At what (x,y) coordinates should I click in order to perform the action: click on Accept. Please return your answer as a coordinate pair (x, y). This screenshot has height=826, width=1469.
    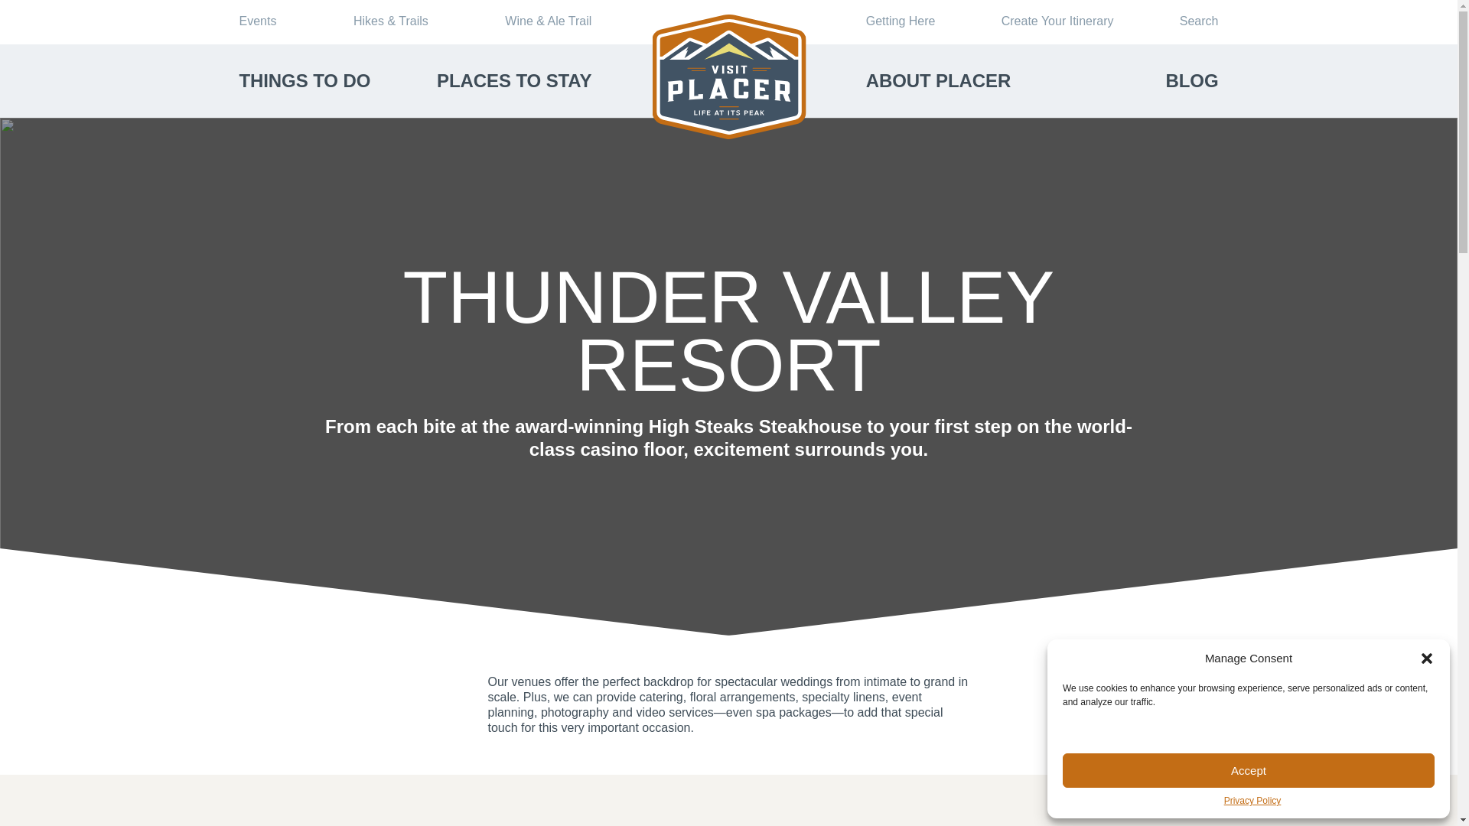
    Looking at the image, I should click on (1249, 770).